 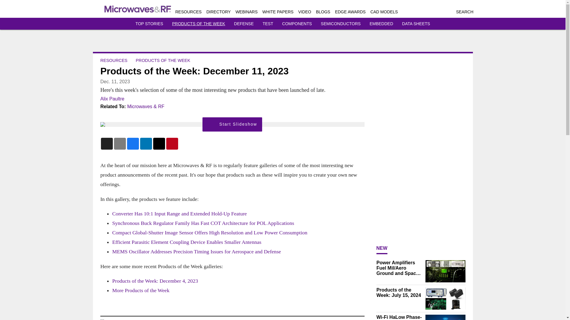 What do you see at coordinates (267, 24) in the screenshot?
I see `TEST` at bounding box center [267, 24].